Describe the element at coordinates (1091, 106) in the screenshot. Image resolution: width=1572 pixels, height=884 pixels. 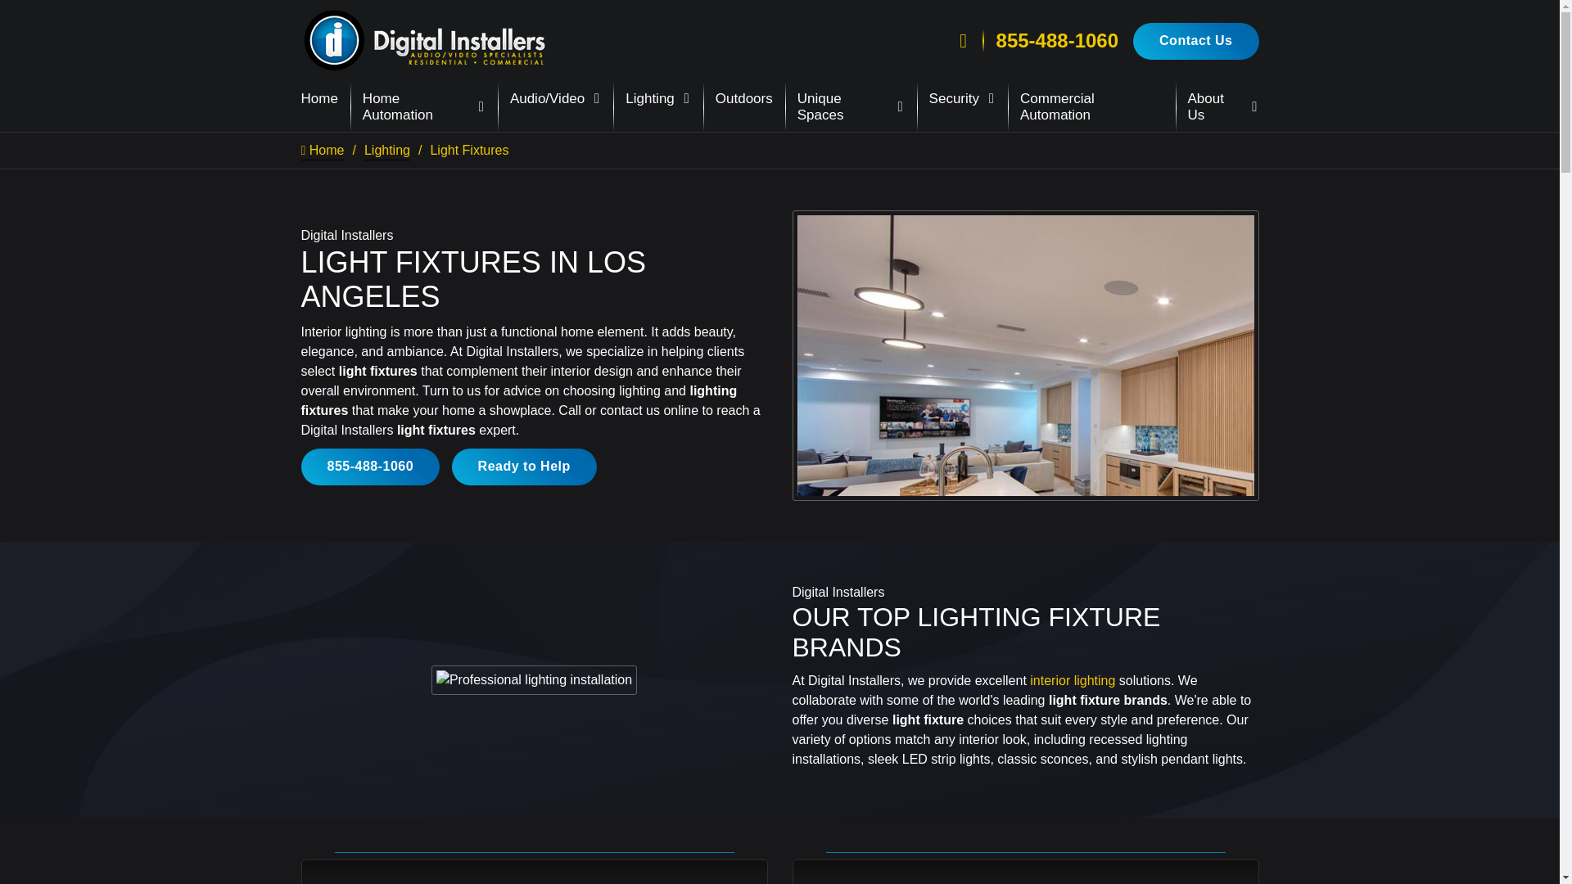
I see `Commercial Automation` at that location.